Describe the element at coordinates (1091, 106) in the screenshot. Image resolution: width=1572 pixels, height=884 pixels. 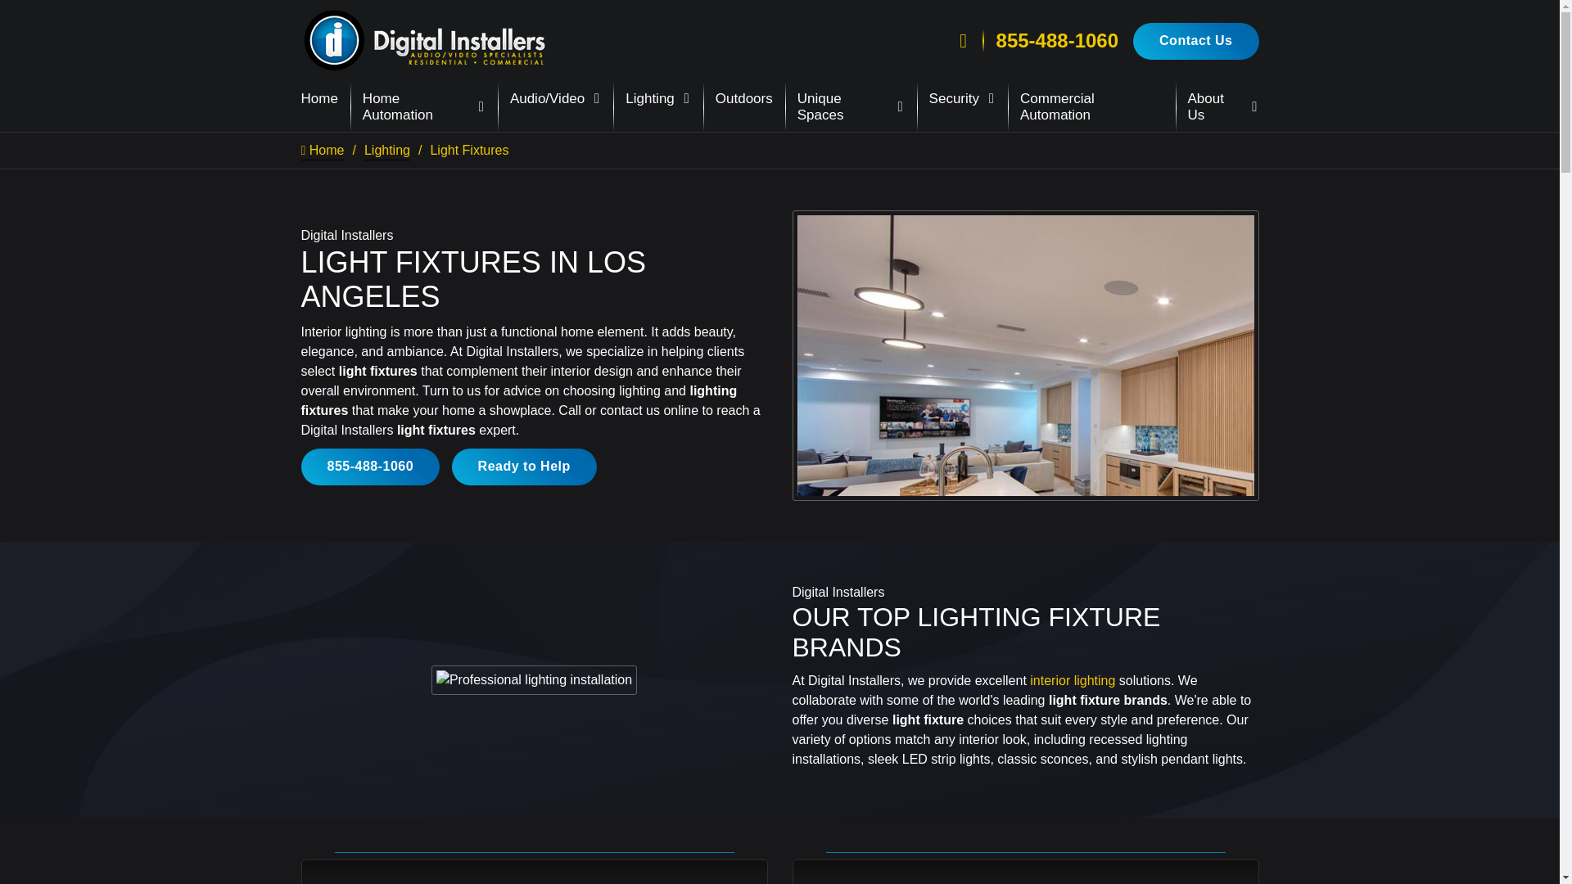
I see `Commercial Automation` at that location.